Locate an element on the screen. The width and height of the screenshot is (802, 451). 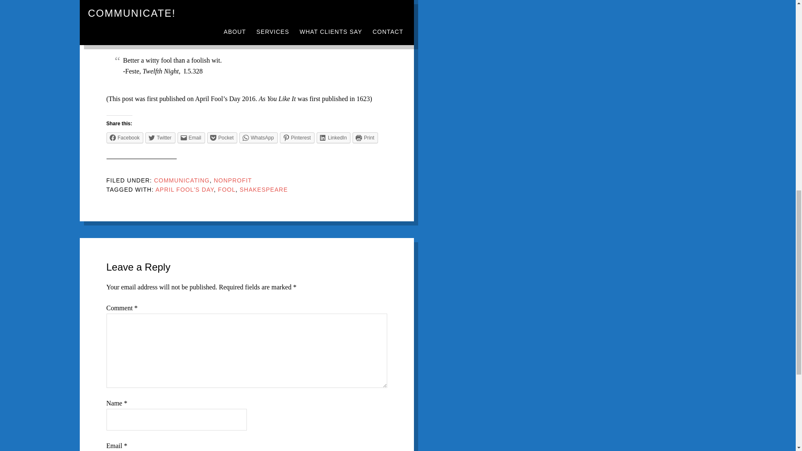
Twitter is located at coordinates (160, 138).